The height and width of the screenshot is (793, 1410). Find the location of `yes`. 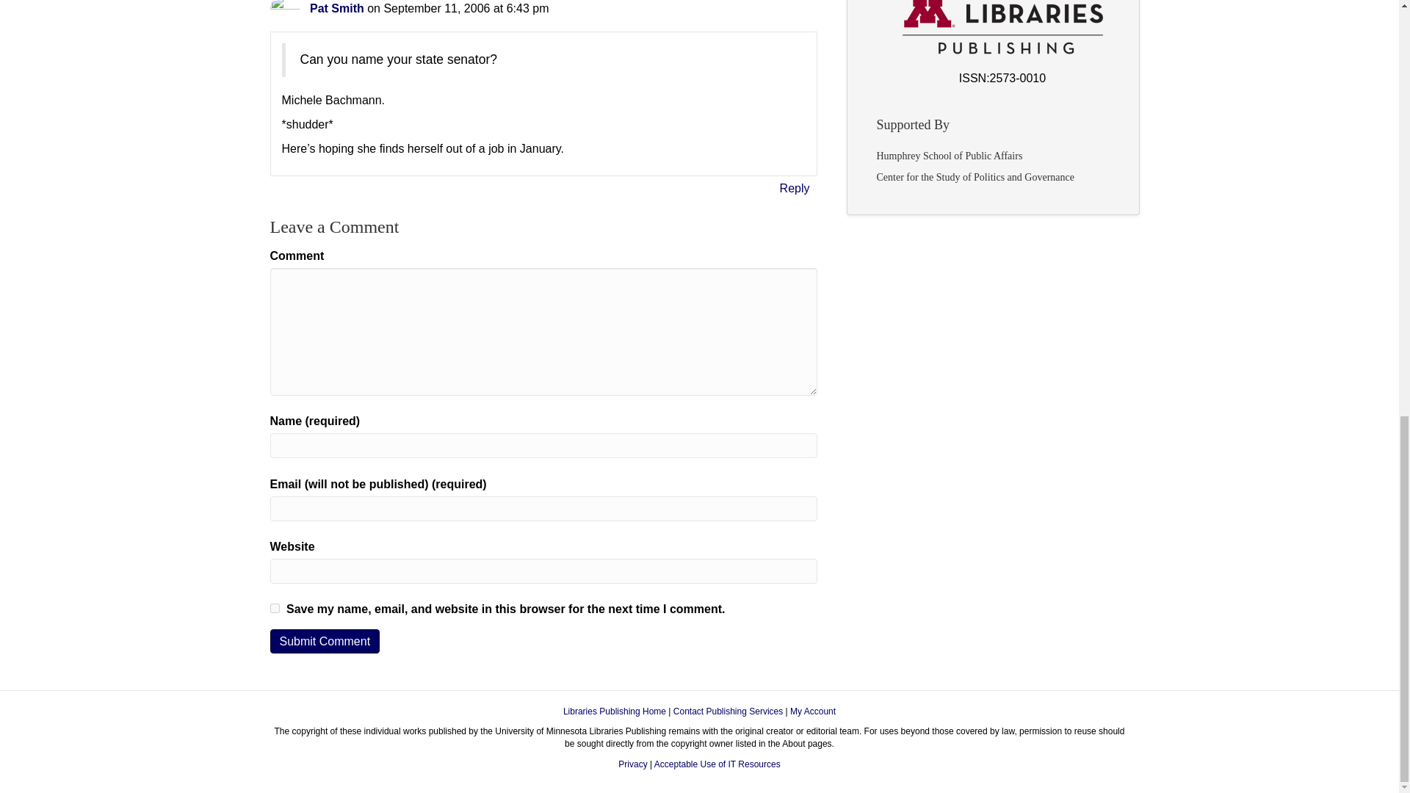

yes is located at coordinates (275, 608).